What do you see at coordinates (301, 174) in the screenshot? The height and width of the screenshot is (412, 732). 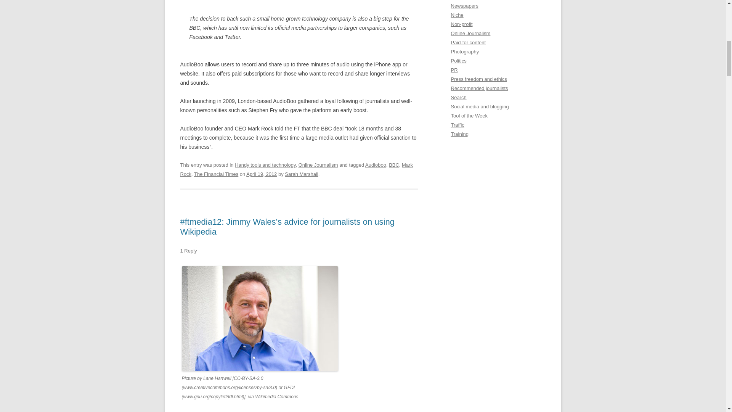 I see `View all posts by Sarah Marshall` at bounding box center [301, 174].